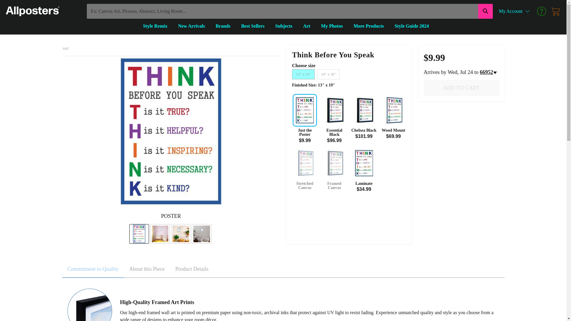 Image resolution: width=571 pixels, height=321 pixels. Describe the element at coordinates (284, 26) in the screenshot. I see `Subjects` at that location.